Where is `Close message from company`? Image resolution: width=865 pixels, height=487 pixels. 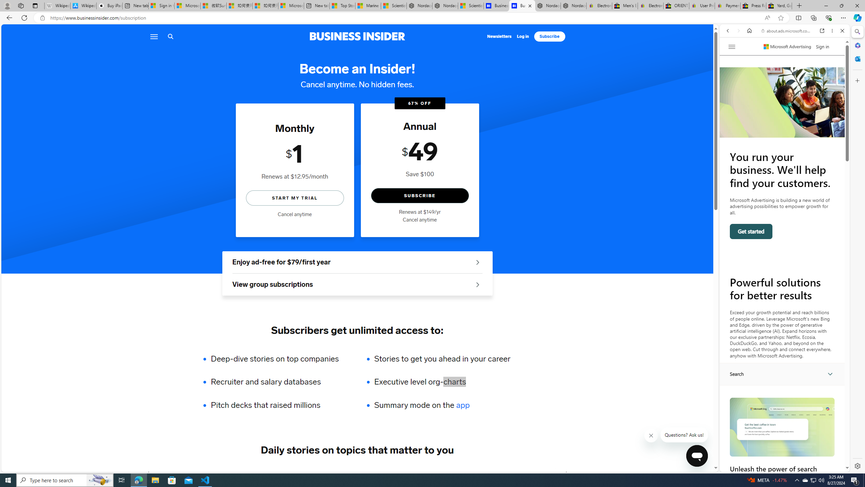 Close message from company is located at coordinates (651, 436).